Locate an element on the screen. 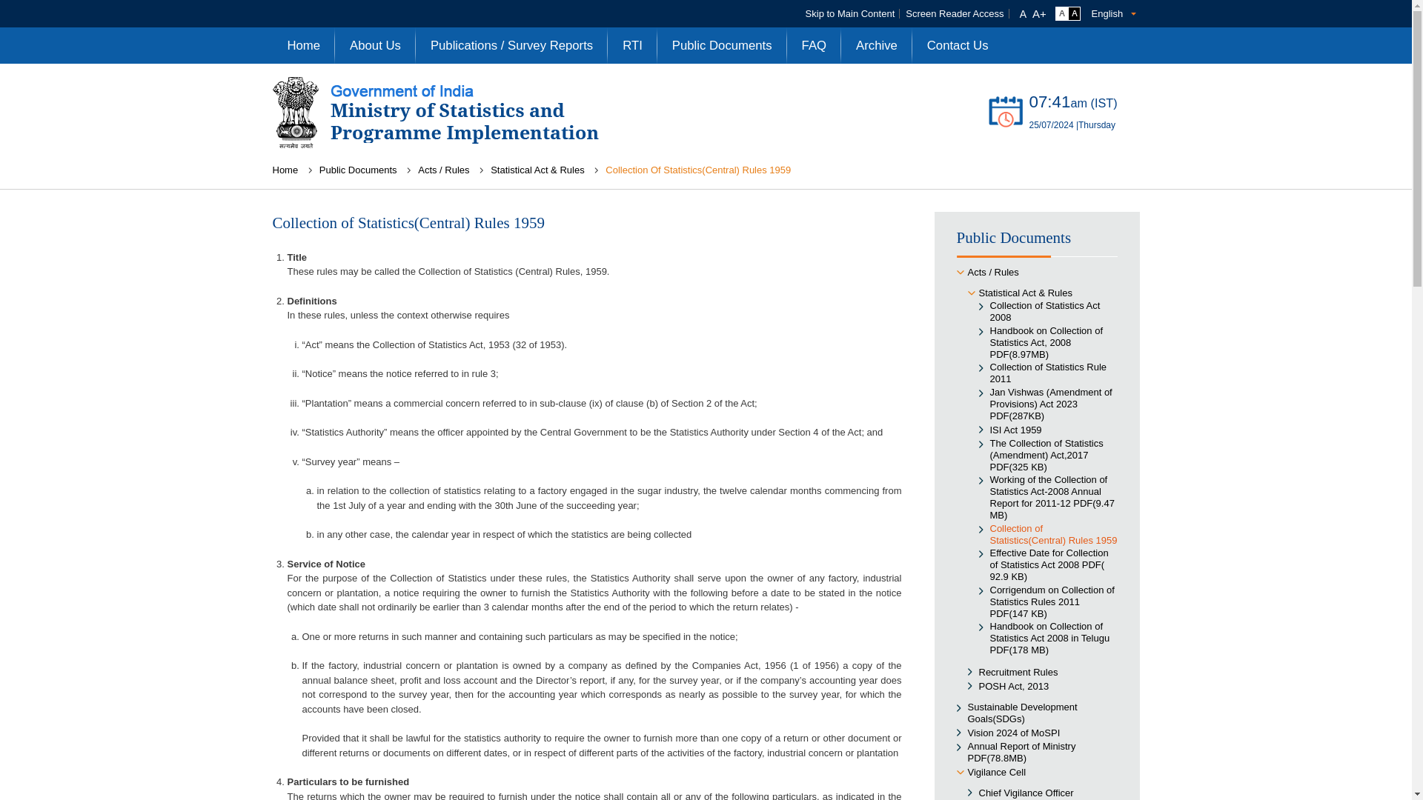  Screen Reader Access is located at coordinates (954, 13).